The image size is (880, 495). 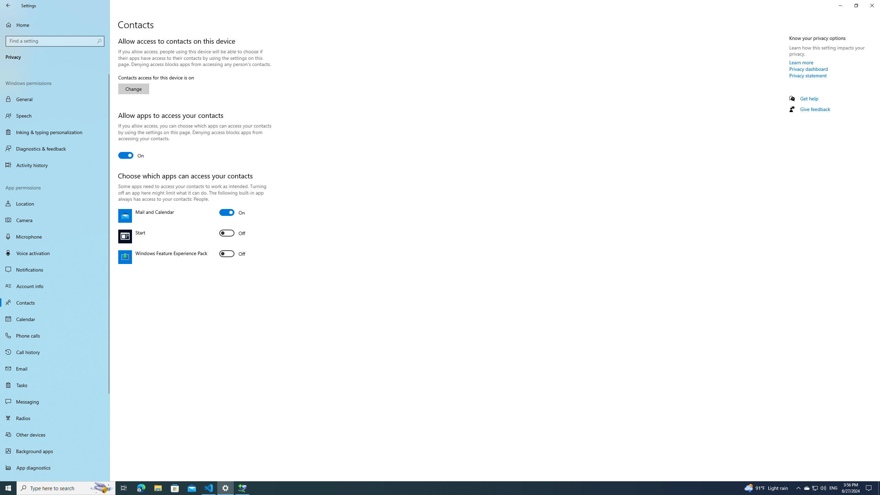 What do you see at coordinates (809, 98) in the screenshot?
I see `Get help` at bounding box center [809, 98].